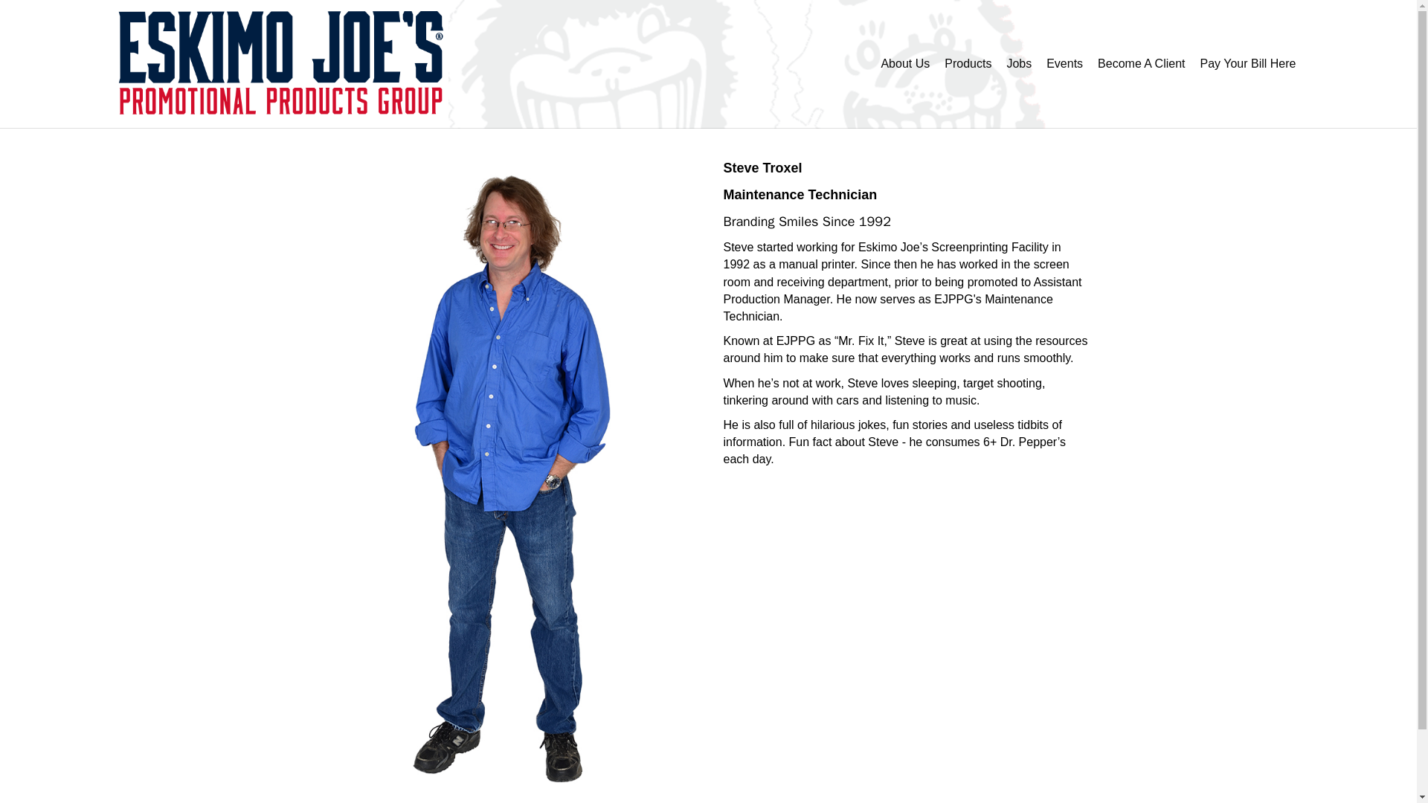 The height and width of the screenshot is (803, 1428). I want to click on Jobs, so click(1019, 64).